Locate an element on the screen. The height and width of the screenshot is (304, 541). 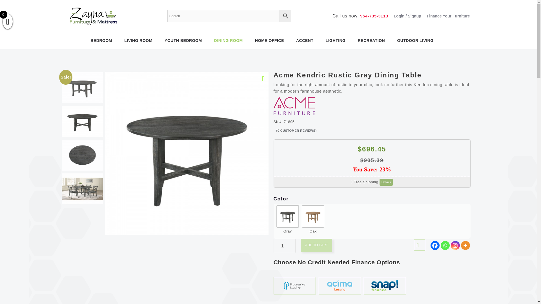
Acme Kendric Rustic Gray Dining Table 2 is located at coordinates (82, 121).